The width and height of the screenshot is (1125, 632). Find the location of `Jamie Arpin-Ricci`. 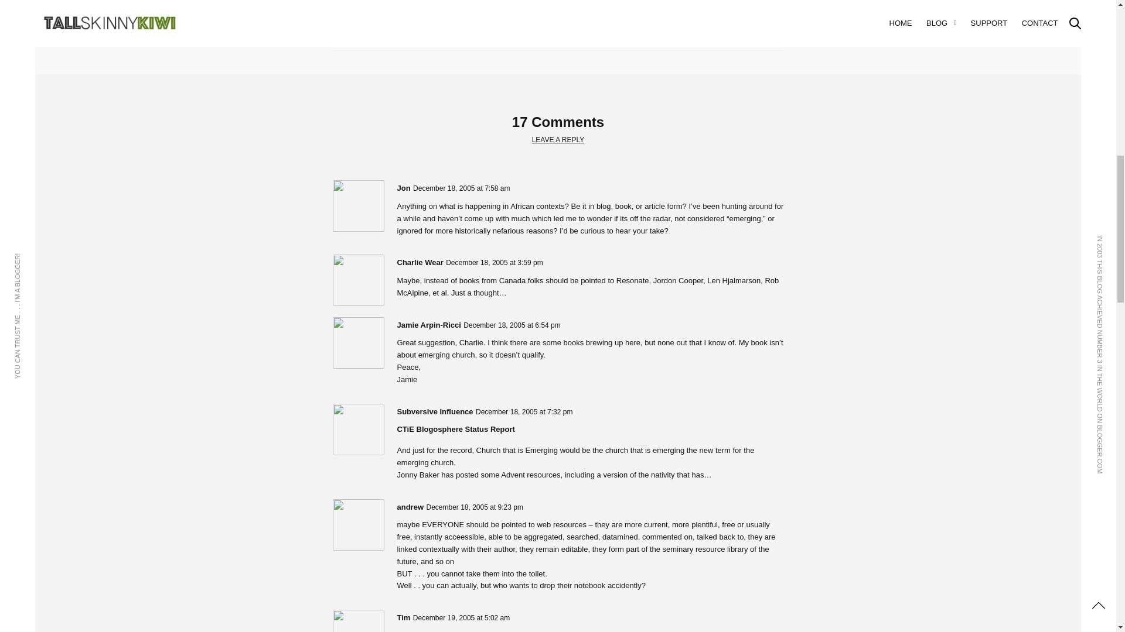

Jamie Arpin-Ricci is located at coordinates (429, 324).